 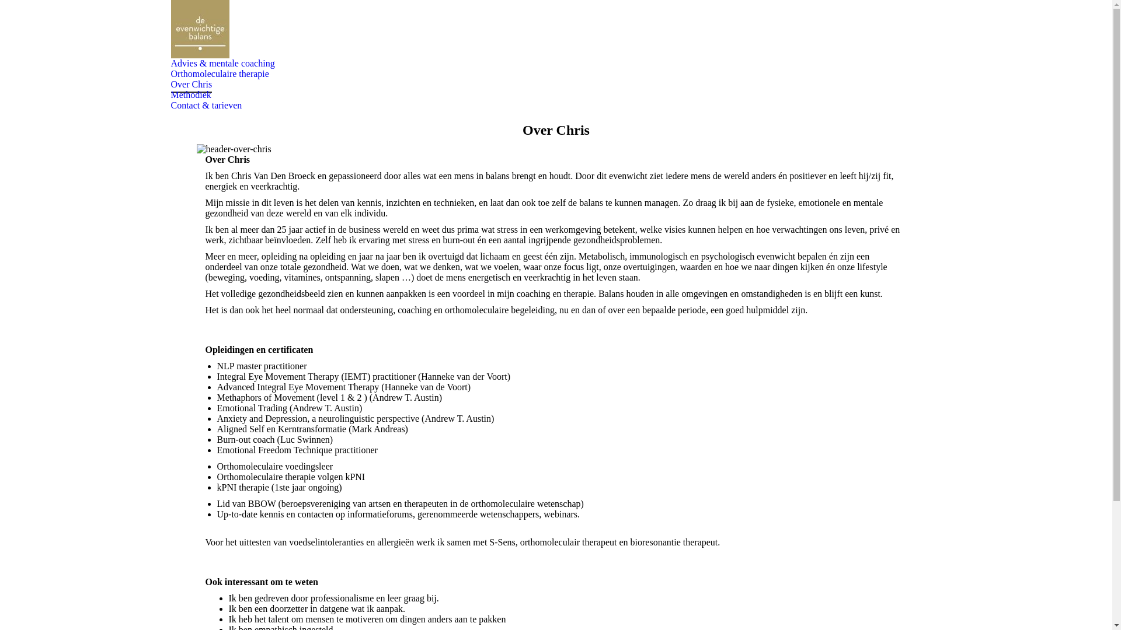 I want to click on Orthomoleculaire therapie, so click(x=220, y=74).